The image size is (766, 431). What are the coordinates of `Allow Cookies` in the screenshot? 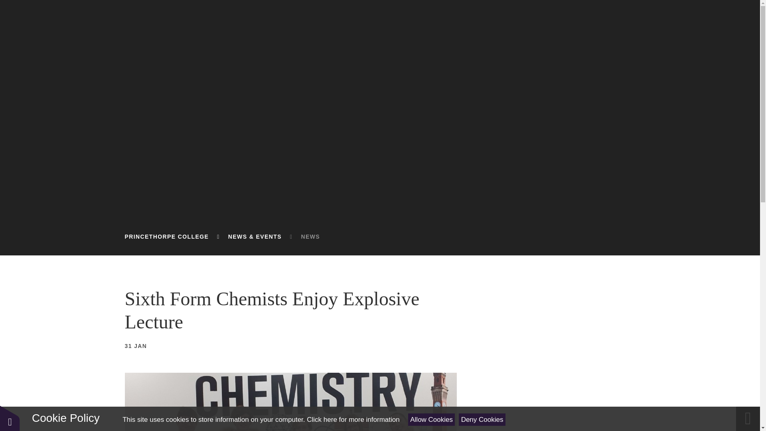 It's located at (432, 419).